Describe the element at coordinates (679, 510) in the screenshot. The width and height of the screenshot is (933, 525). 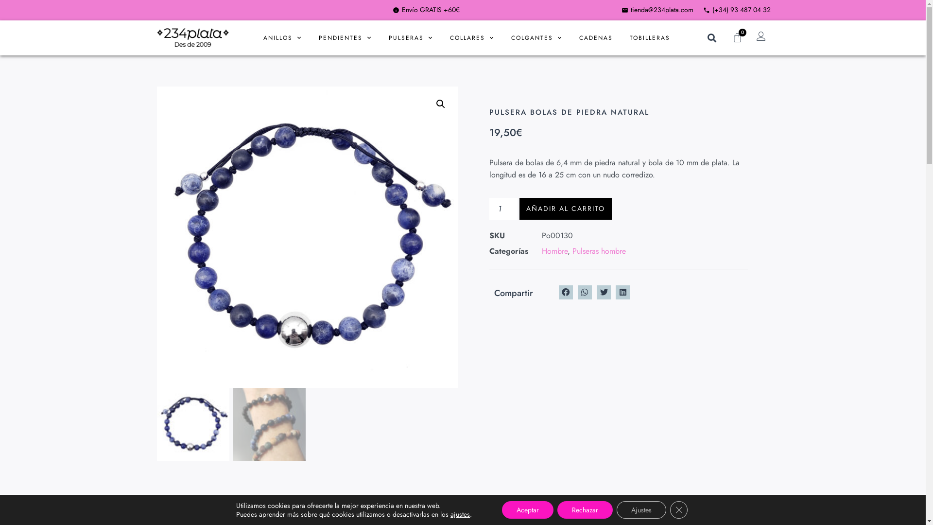
I see `Cerrar el banner de cookies RGPD` at that location.